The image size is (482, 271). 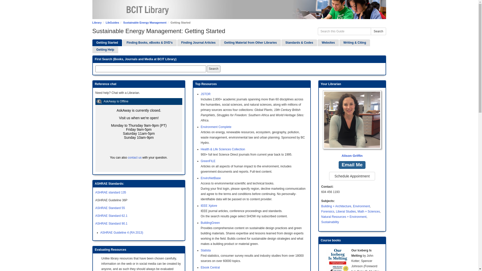 I want to click on Library, so click(x=97, y=23).